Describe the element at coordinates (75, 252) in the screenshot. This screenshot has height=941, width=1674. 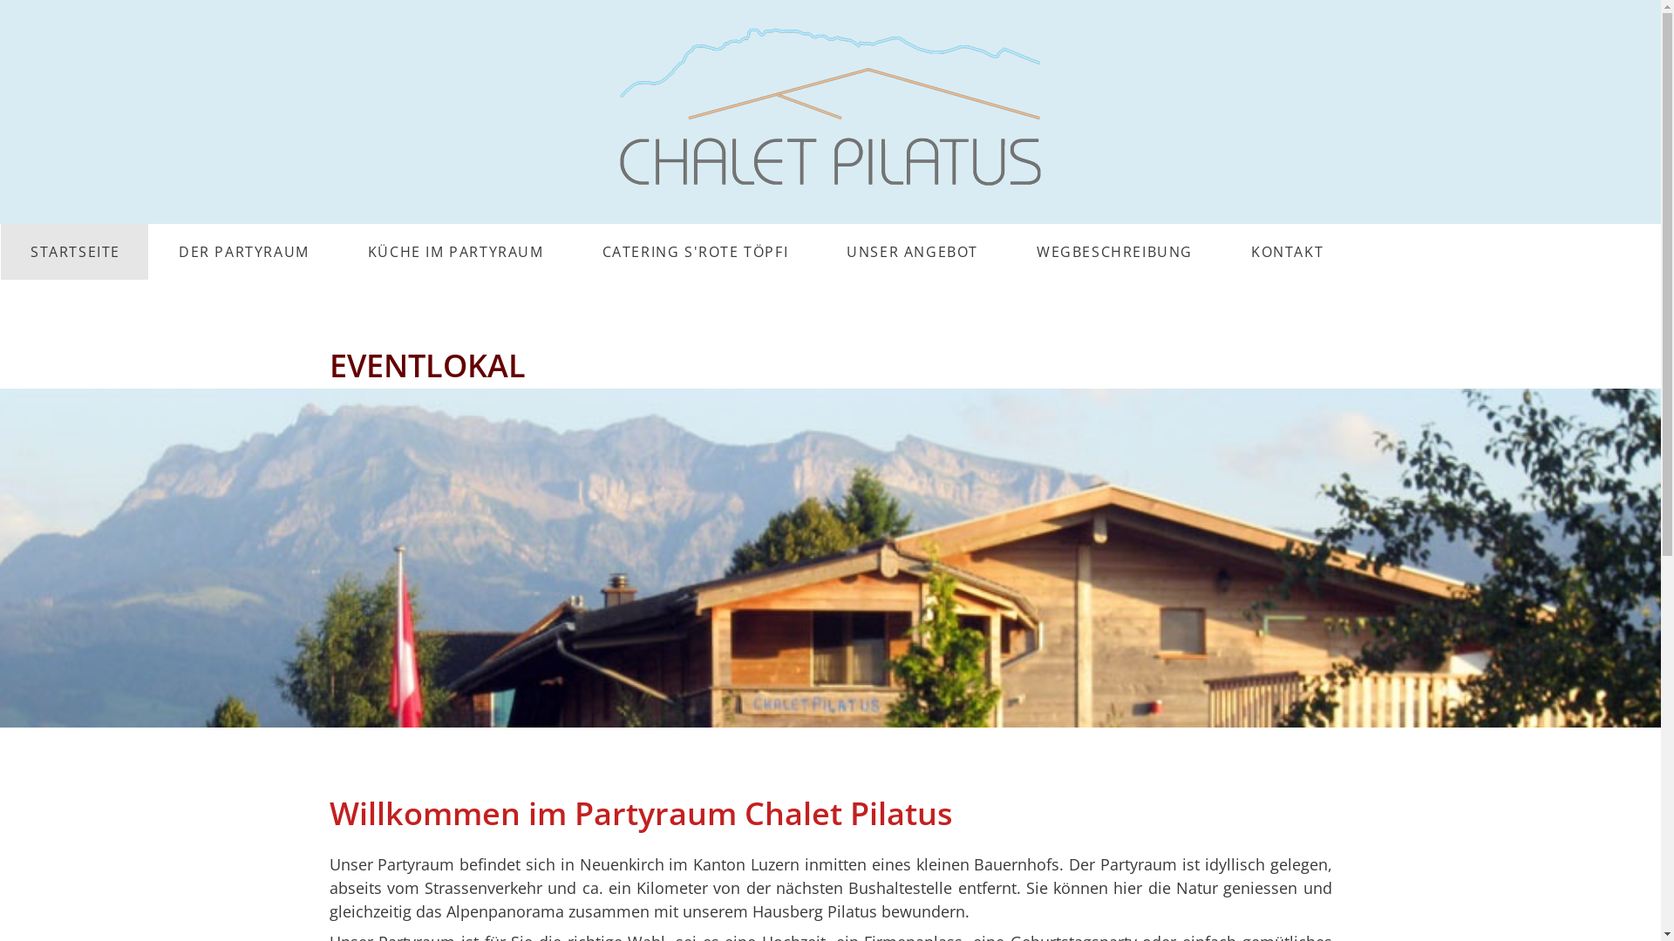
I see `STARTSEITE` at that location.